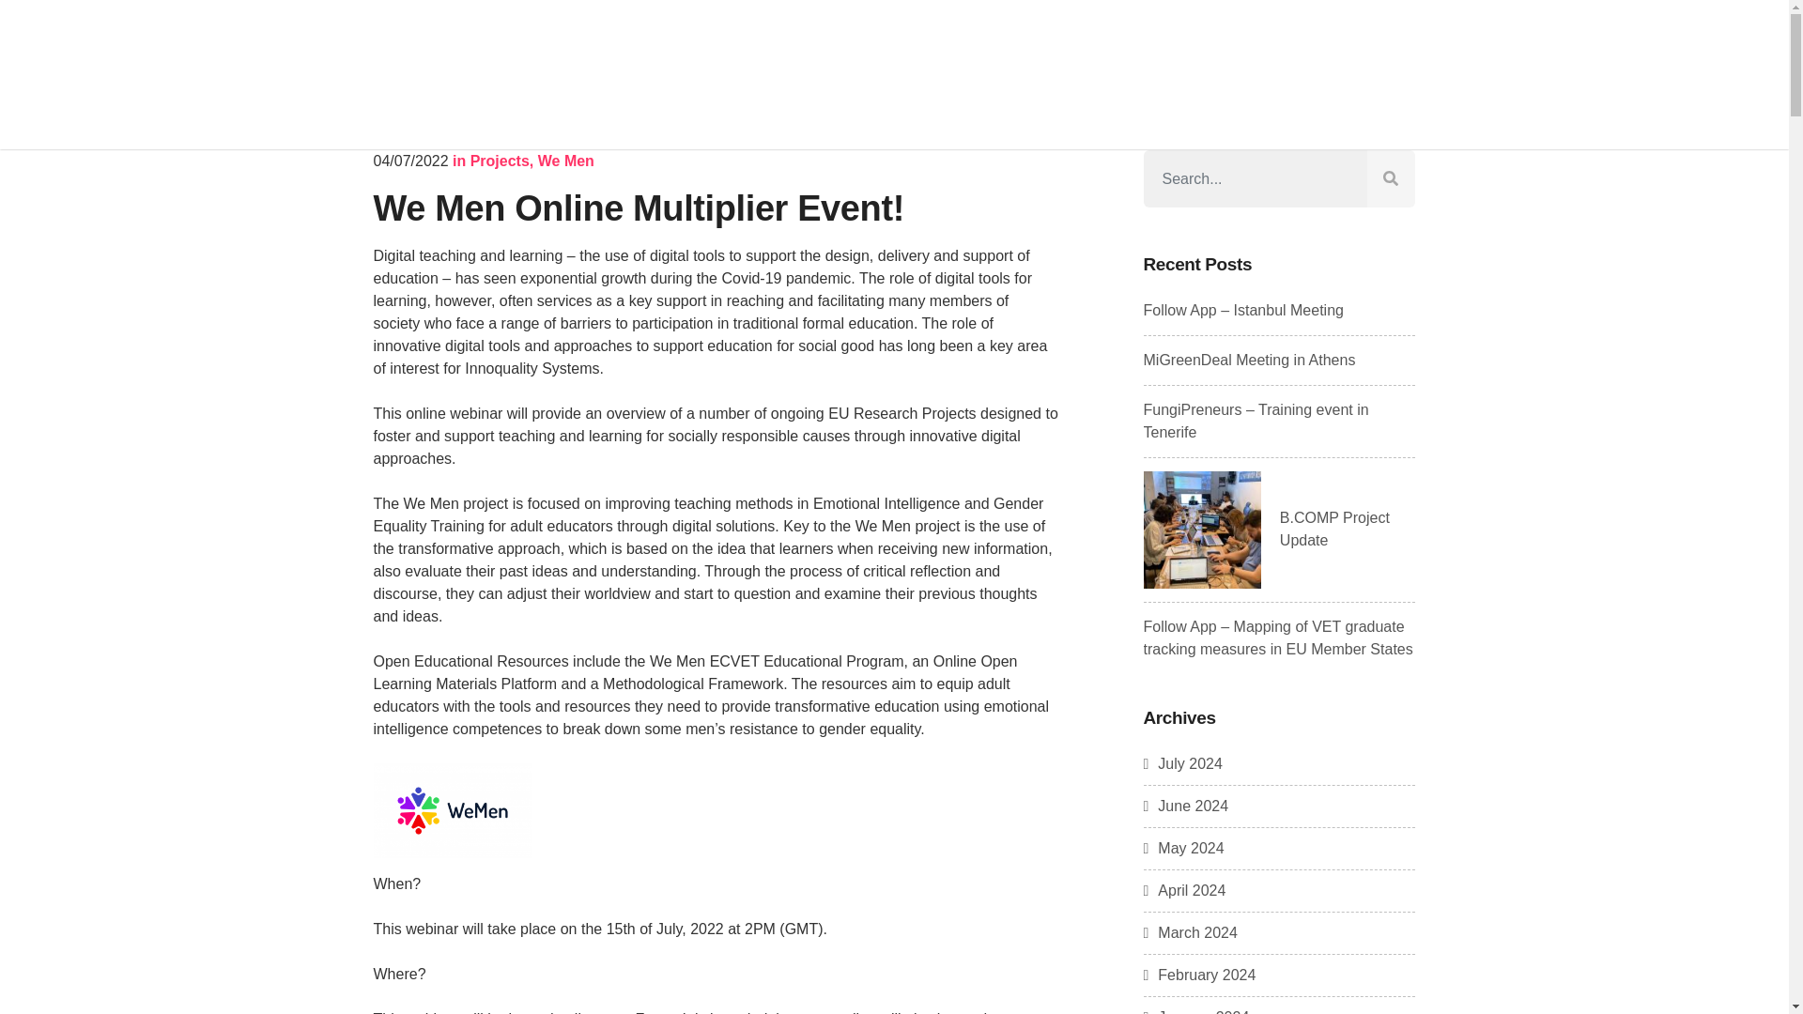 This screenshot has width=1803, height=1014. What do you see at coordinates (1190, 932) in the screenshot?
I see `March 2024` at bounding box center [1190, 932].